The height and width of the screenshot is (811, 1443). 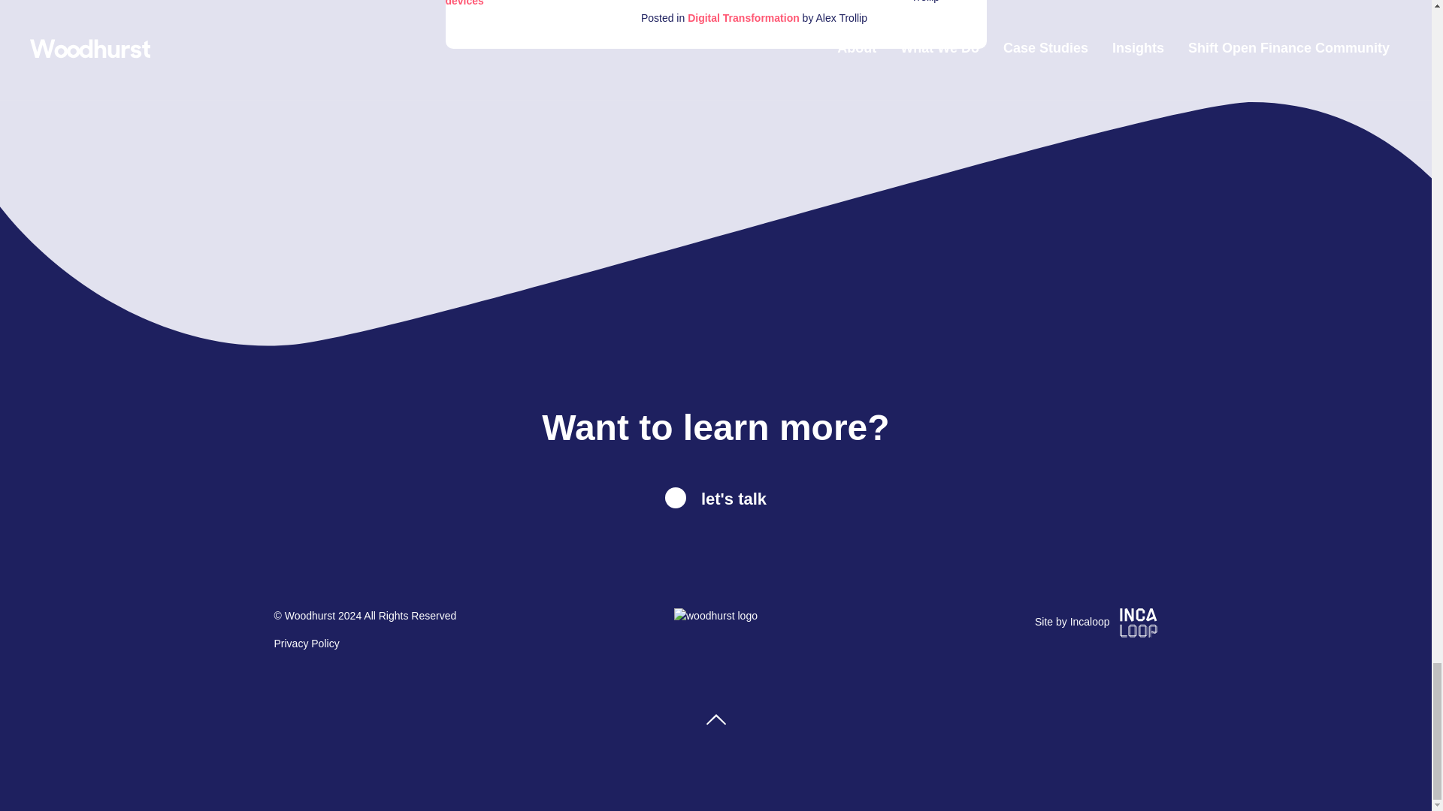 What do you see at coordinates (715, 500) in the screenshot?
I see `let's talk` at bounding box center [715, 500].